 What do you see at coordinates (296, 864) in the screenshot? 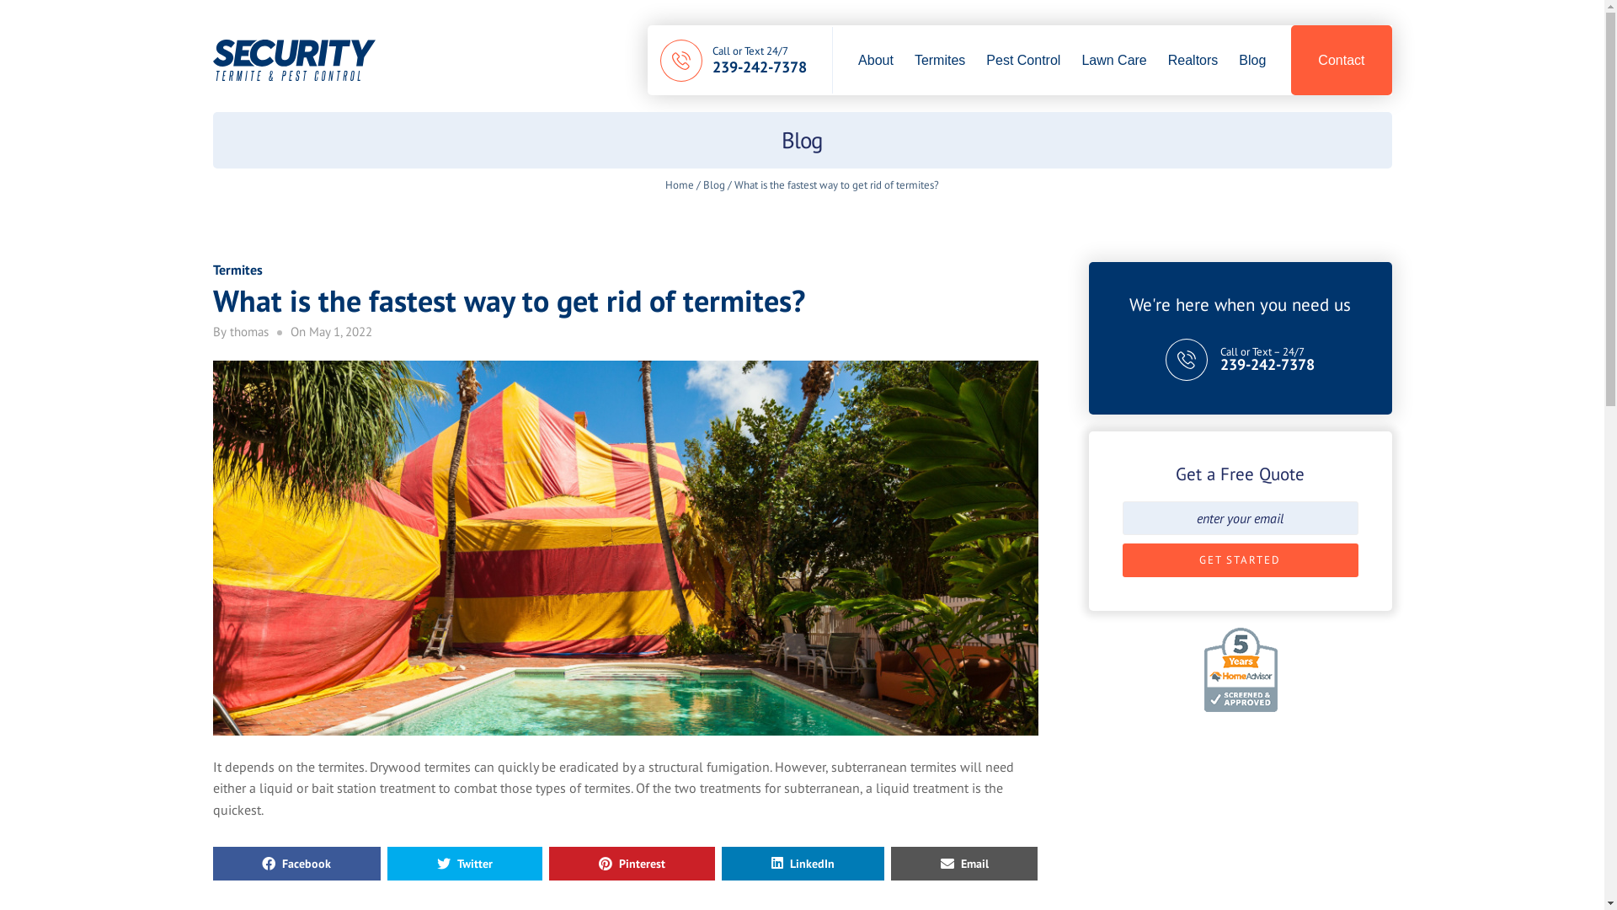
I see `Facebook` at bounding box center [296, 864].